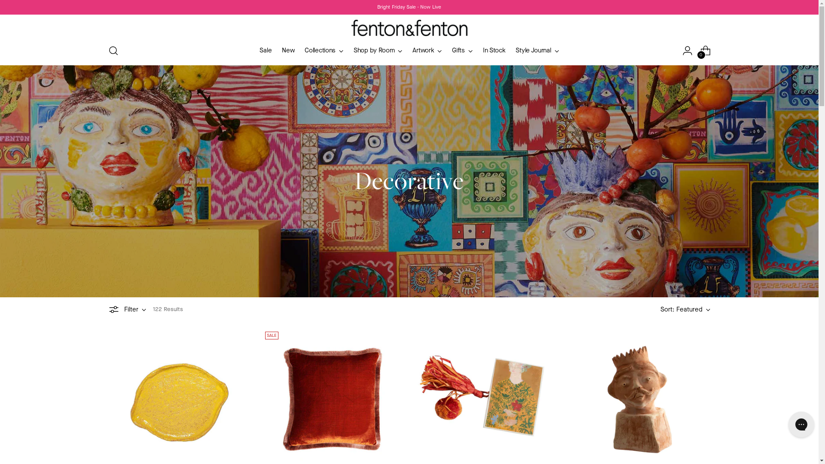 This screenshot has width=825, height=464. What do you see at coordinates (127, 309) in the screenshot?
I see `Filter` at bounding box center [127, 309].